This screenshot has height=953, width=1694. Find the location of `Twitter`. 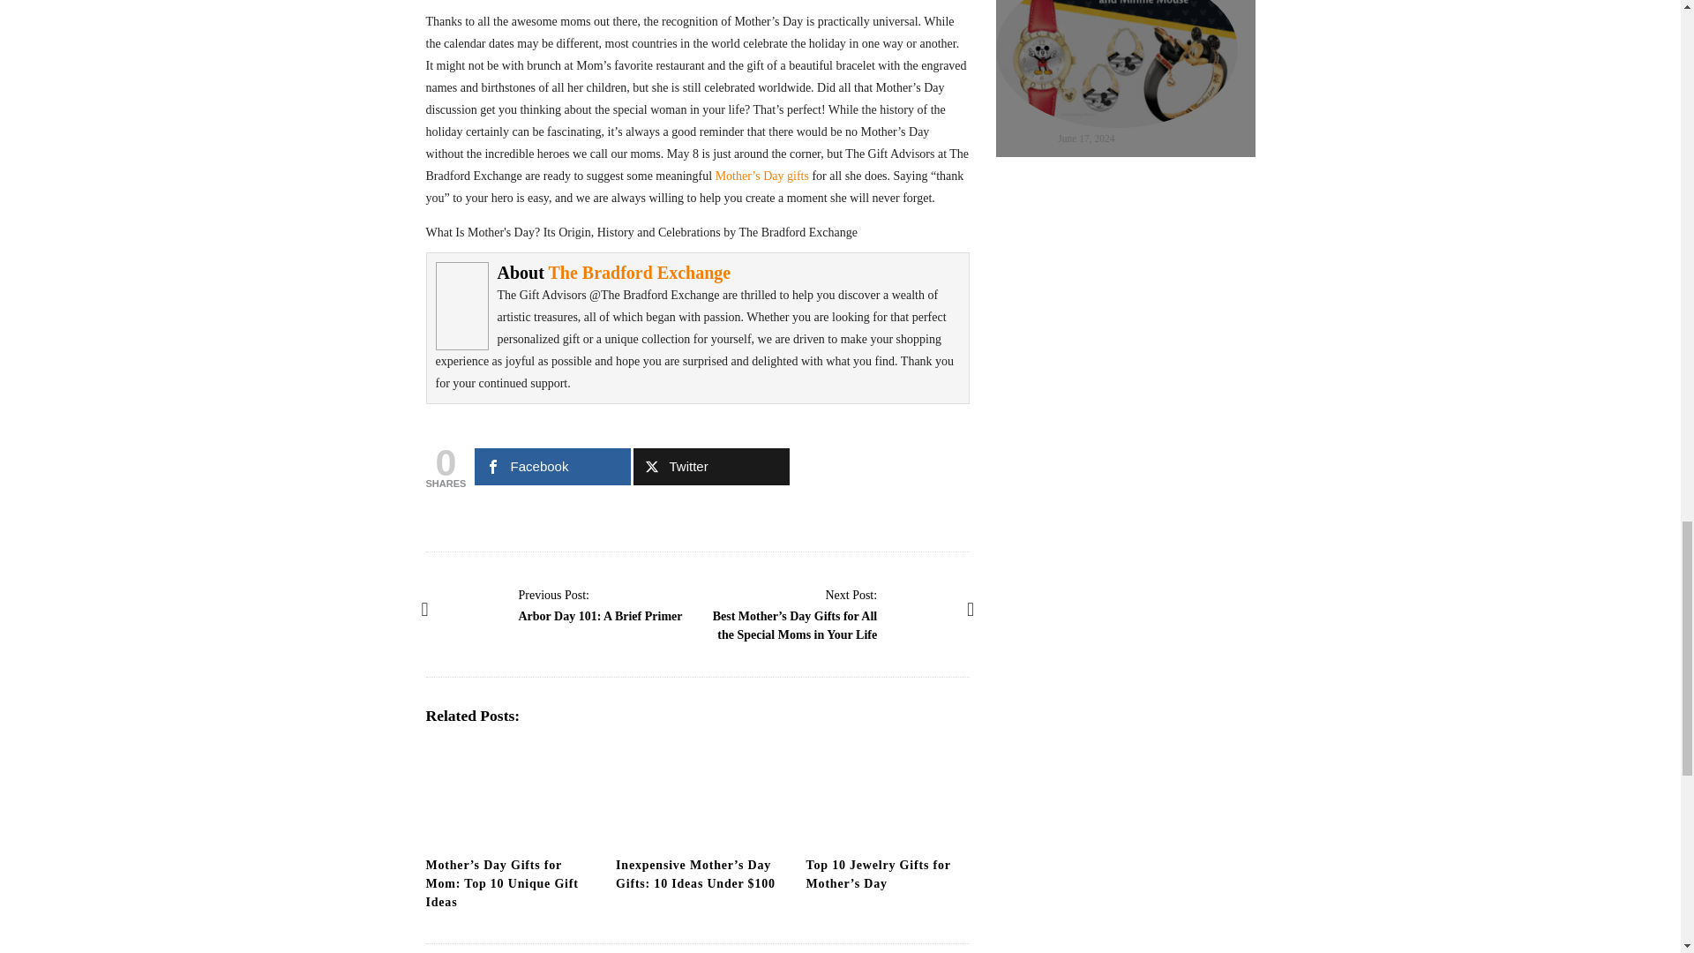

Twitter is located at coordinates (711, 466).